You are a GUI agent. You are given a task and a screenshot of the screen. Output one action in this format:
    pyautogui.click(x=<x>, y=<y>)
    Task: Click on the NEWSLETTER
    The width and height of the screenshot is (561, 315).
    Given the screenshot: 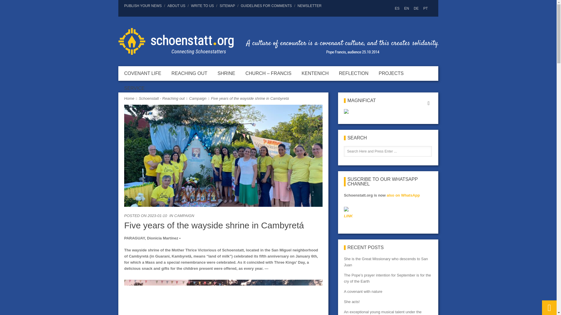 What is the action you would take?
    pyautogui.click(x=308, y=6)
    